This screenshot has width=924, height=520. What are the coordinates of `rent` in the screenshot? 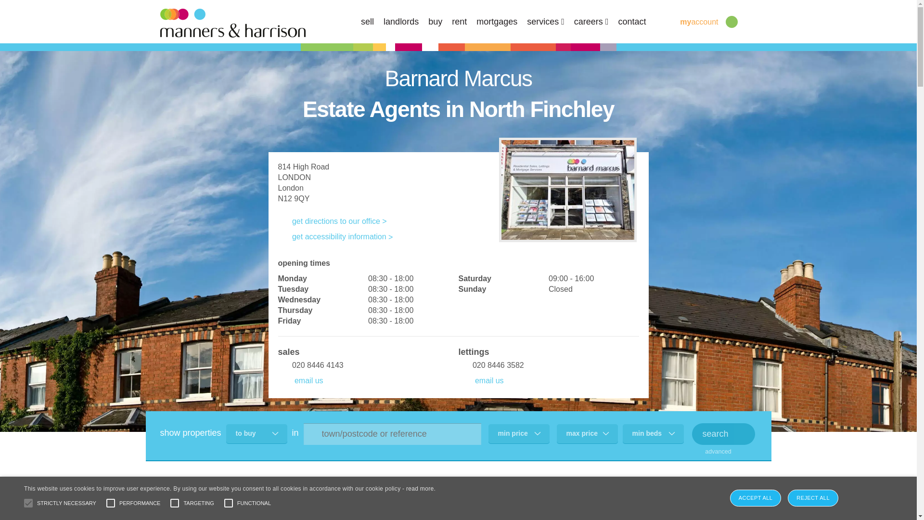 It's located at (459, 21).